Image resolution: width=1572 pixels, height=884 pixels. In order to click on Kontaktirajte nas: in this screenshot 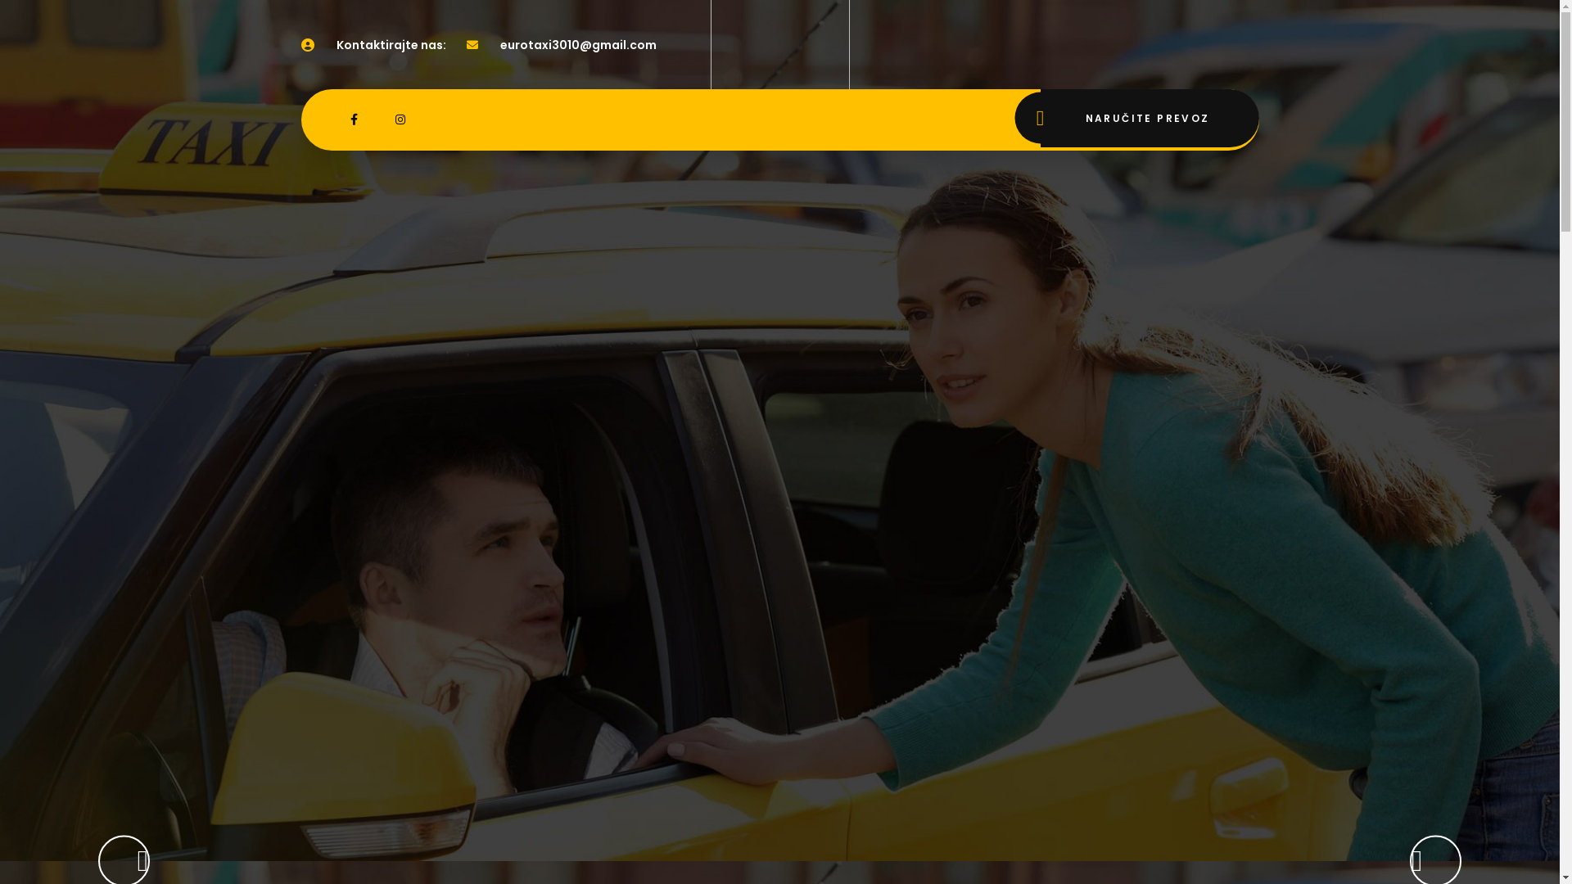, I will do `click(391, 45)`.